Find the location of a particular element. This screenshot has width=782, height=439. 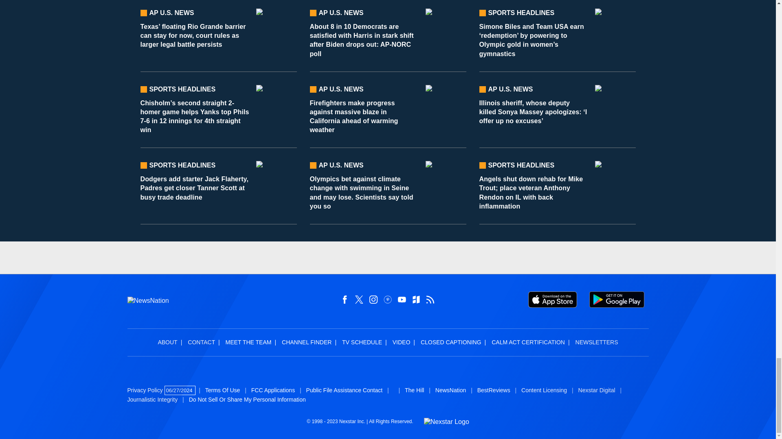

Haystack is located at coordinates (416, 299).